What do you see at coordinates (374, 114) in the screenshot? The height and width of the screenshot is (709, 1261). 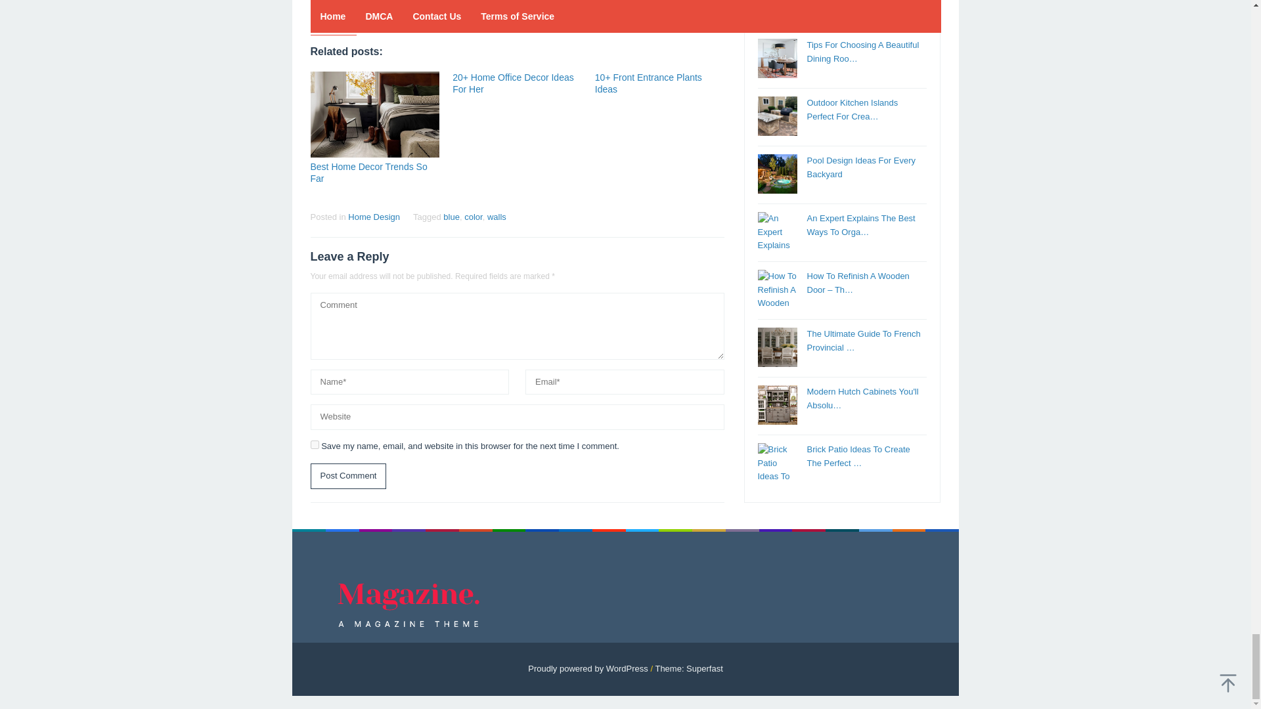 I see `Permalink to: Best Home Decor Trends So Far` at bounding box center [374, 114].